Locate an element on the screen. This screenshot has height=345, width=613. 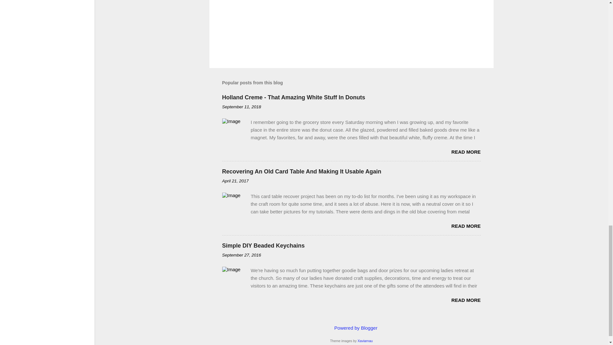
September 27, 2016 is located at coordinates (241, 255).